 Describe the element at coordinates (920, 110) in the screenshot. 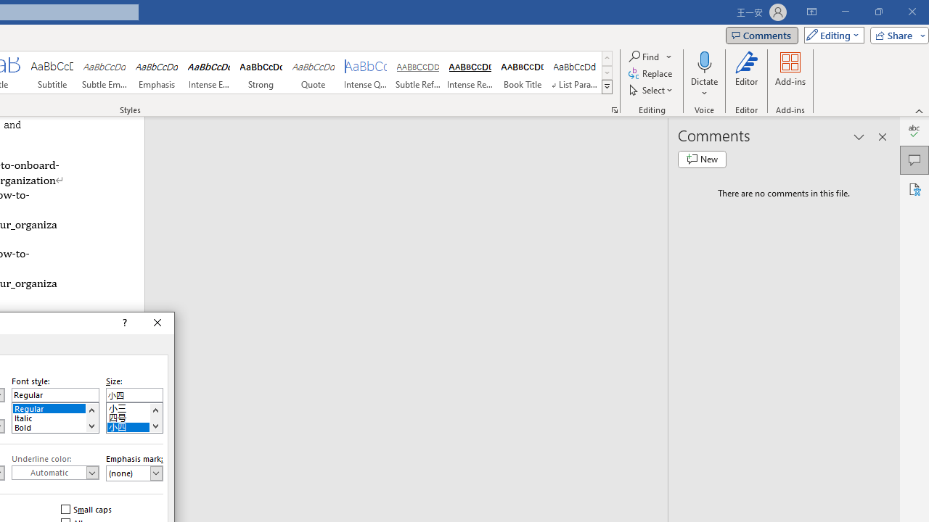

I see `Collapse the Ribbon` at that location.